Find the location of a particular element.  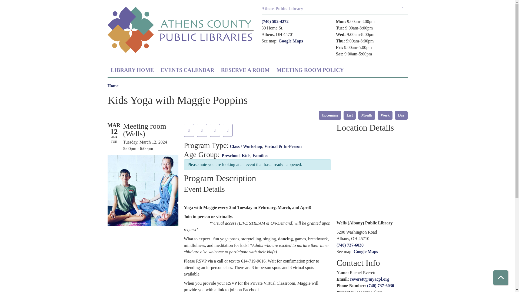

Day is located at coordinates (401, 115).